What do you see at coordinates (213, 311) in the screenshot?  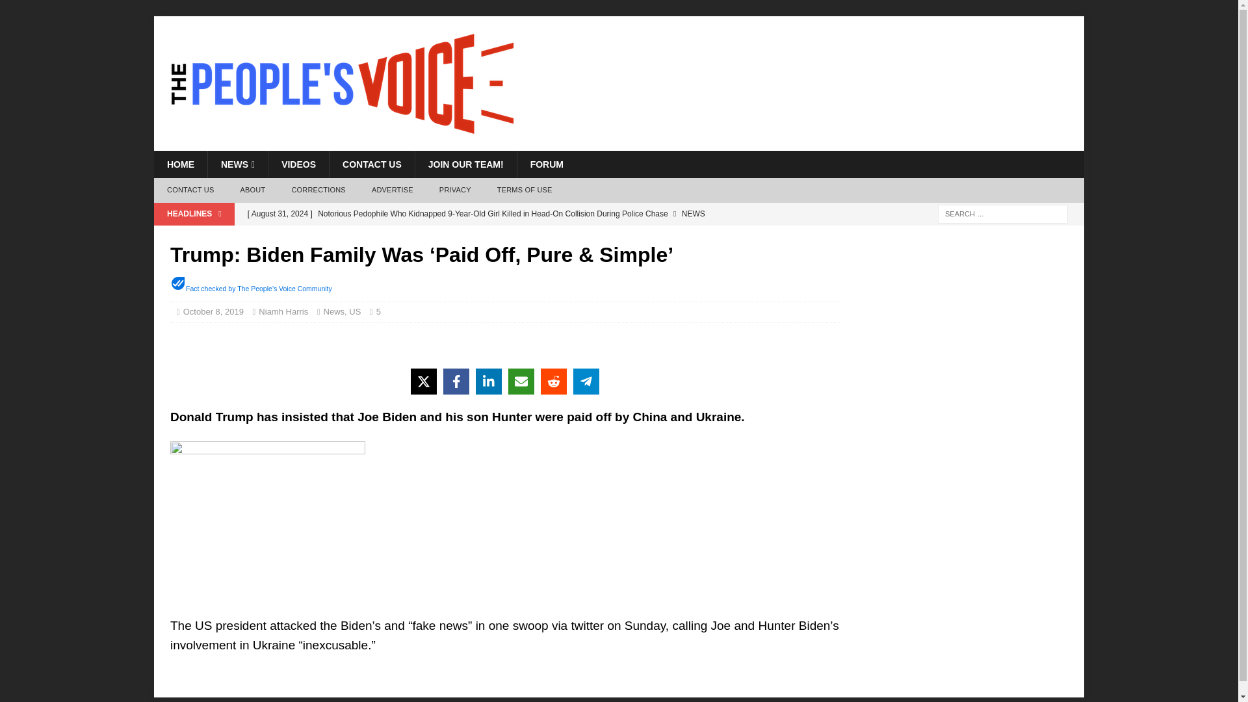 I see `October 8, 2019` at bounding box center [213, 311].